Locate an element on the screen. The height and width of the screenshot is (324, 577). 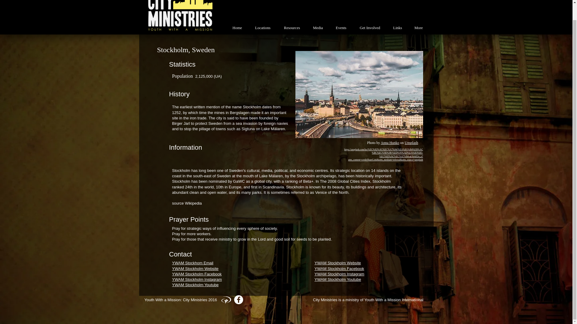
source Wikipedia is located at coordinates (187, 203).